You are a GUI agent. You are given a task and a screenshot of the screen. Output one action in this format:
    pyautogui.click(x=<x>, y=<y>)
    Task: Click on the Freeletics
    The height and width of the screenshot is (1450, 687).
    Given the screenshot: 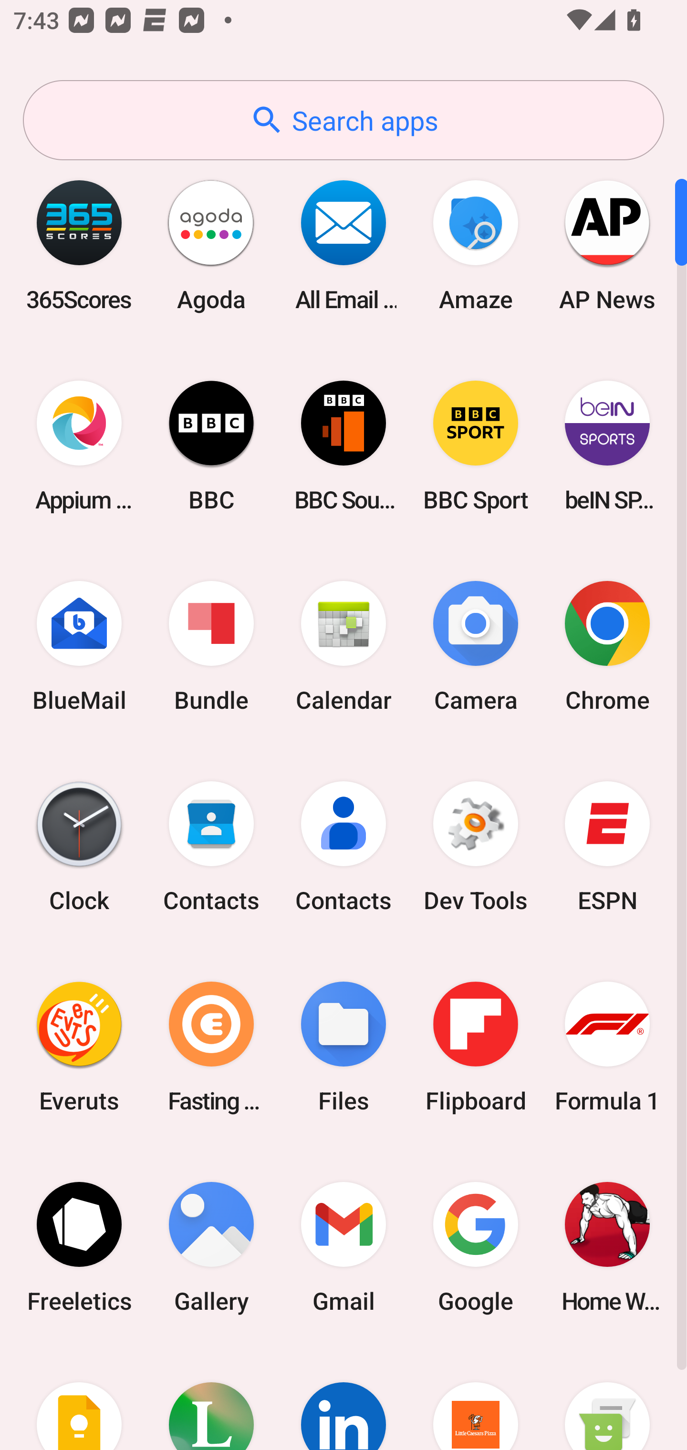 What is the action you would take?
    pyautogui.click(x=79, y=1247)
    